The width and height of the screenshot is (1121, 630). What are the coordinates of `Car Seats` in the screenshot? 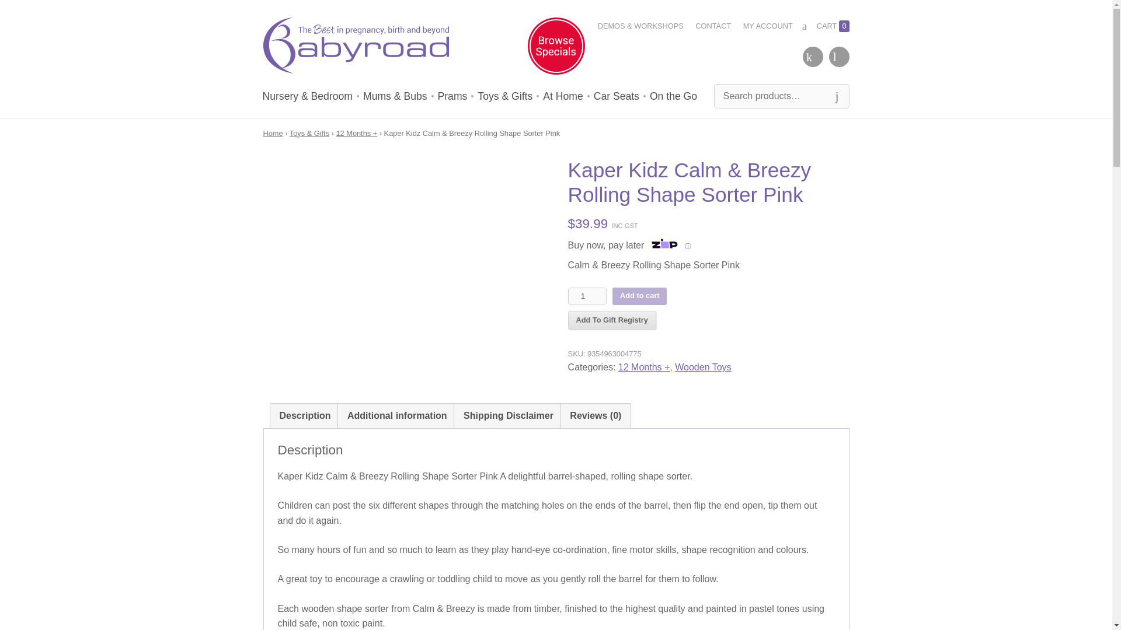 It's located at (617, 96).